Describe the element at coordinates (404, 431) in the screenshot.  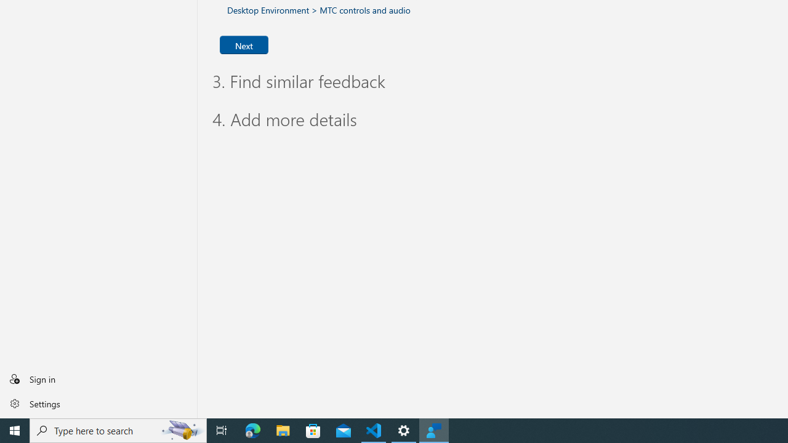
I see `Settings - 1 running window` at that location.